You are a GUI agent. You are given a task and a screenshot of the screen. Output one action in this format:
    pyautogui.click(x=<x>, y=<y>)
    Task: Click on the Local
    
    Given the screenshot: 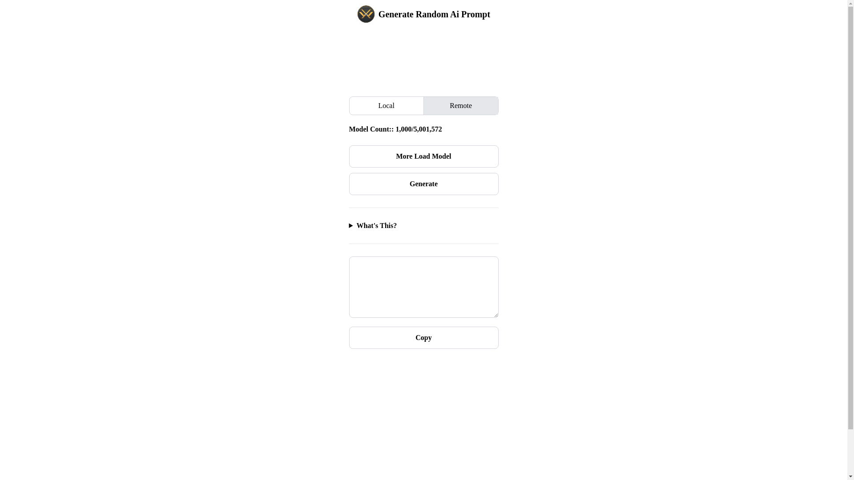 What is the action you would take?
    pyautogui.click(x=387, y=106)
    